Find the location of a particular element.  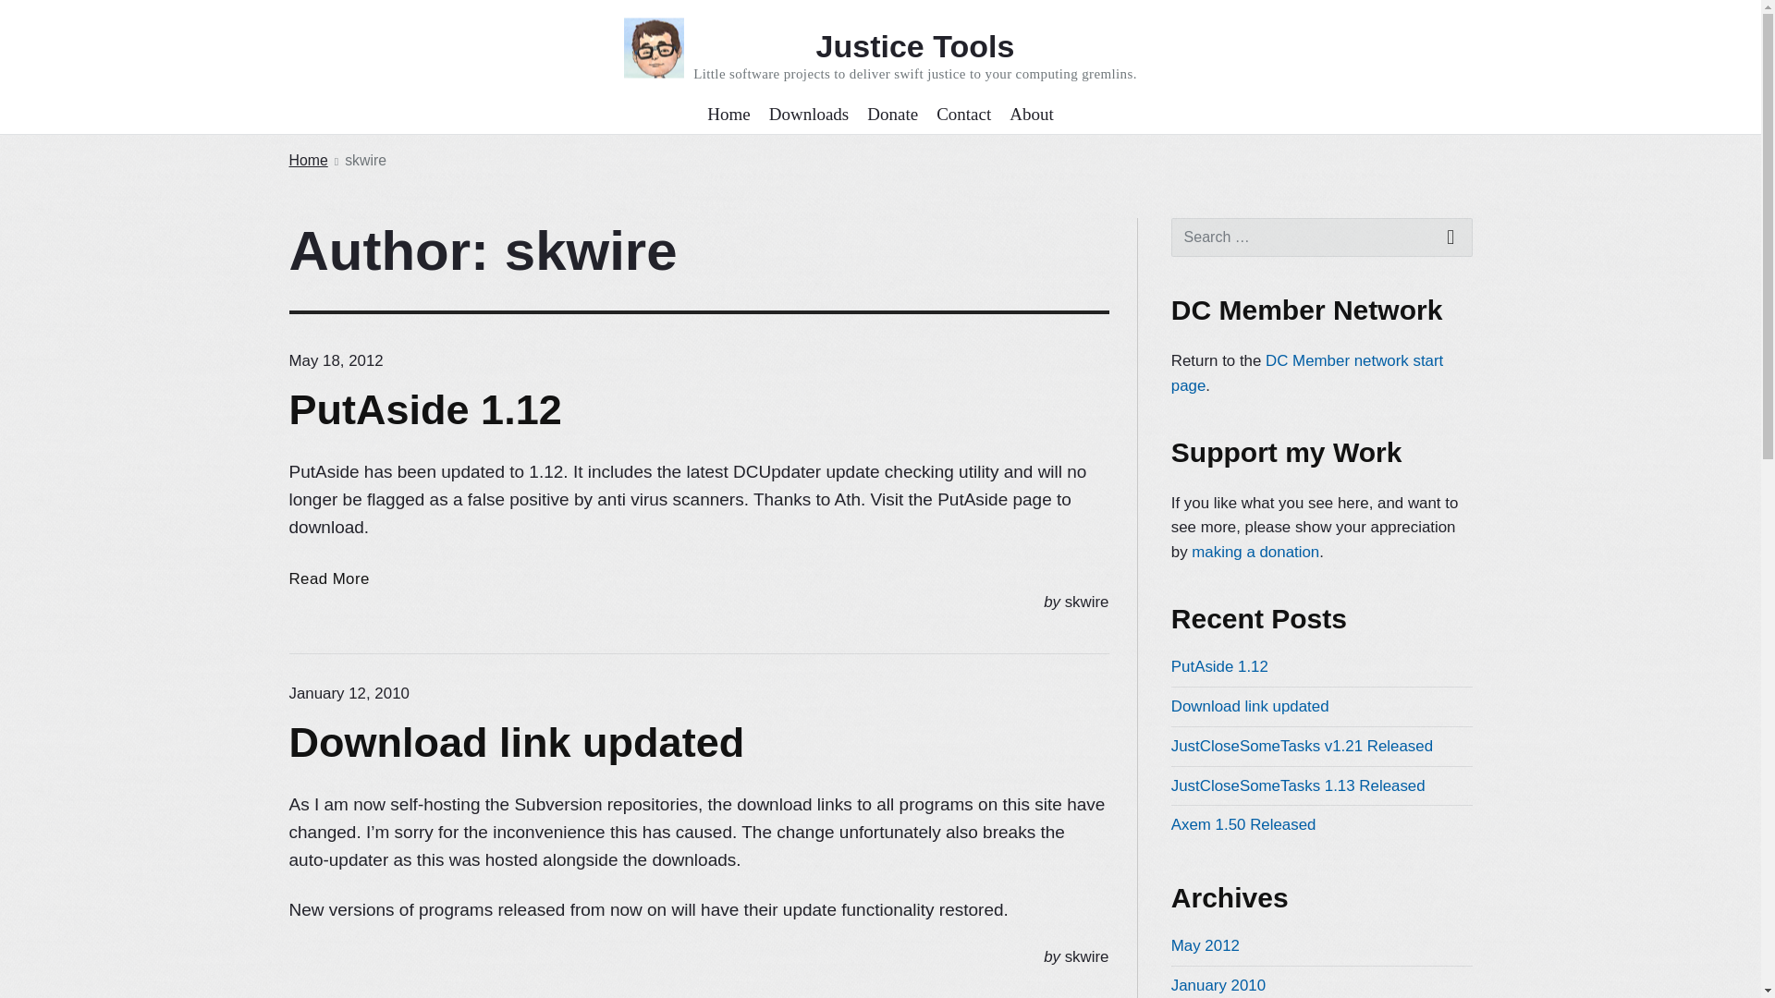

JustCloseSomeTasks 1.13 Released is located at coordinates (1298, 785).